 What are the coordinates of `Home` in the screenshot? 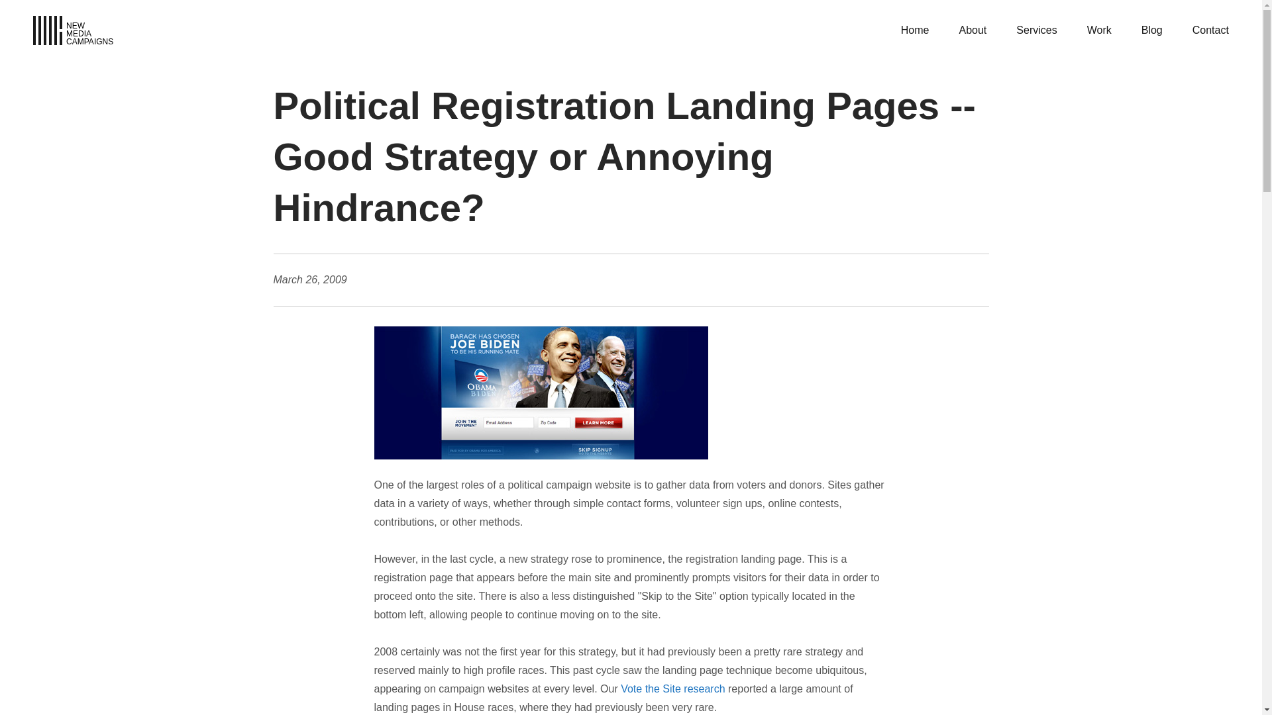 It's located at (915, 29).